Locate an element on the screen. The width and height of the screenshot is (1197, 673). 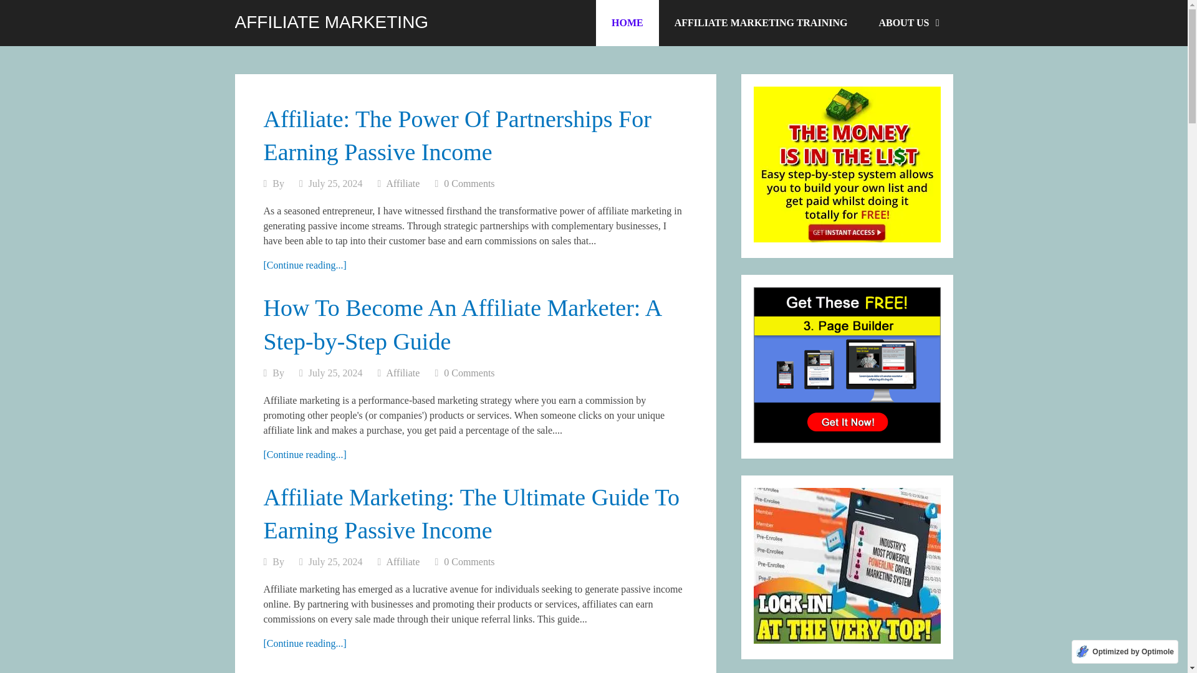
ABOUT US is located at coordinates (908, 23).